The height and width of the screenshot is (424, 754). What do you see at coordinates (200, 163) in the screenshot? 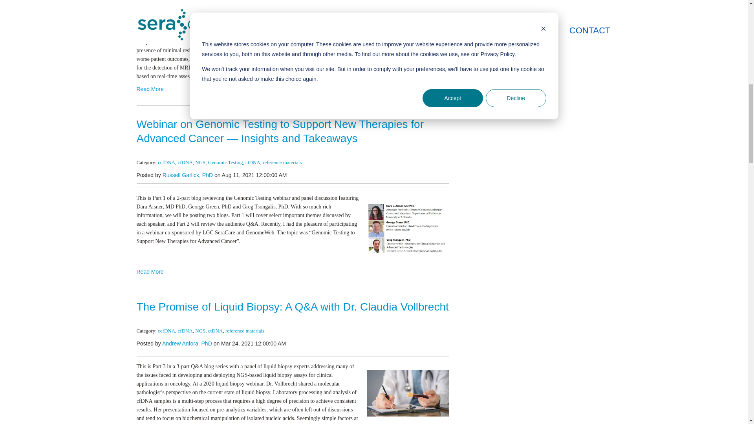
I see `NGS` at bounding box center [200, 163].